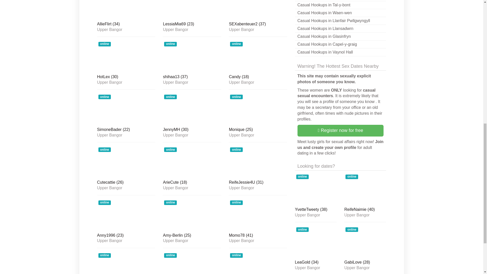  Describe the element at coordinates (126, 82) in the screenshot. I see `Upper Bangor` at that location.